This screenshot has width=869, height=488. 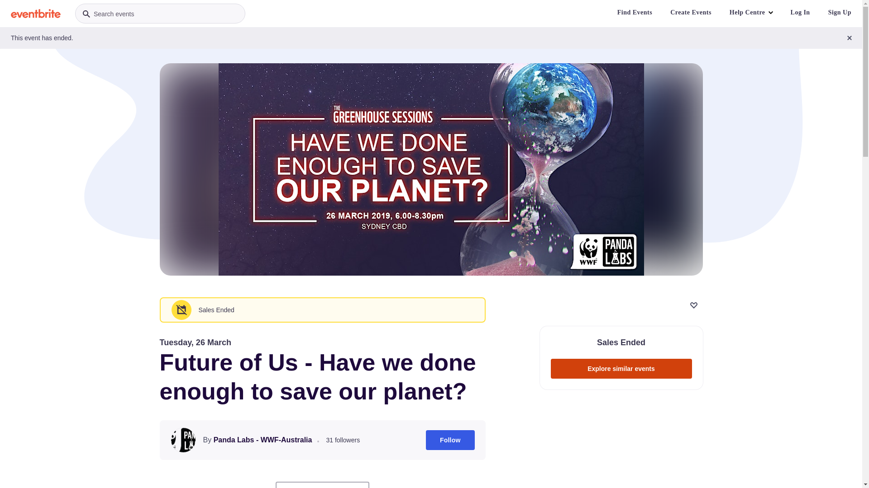 I want to click on Find Events, so click(x=635, y=13).